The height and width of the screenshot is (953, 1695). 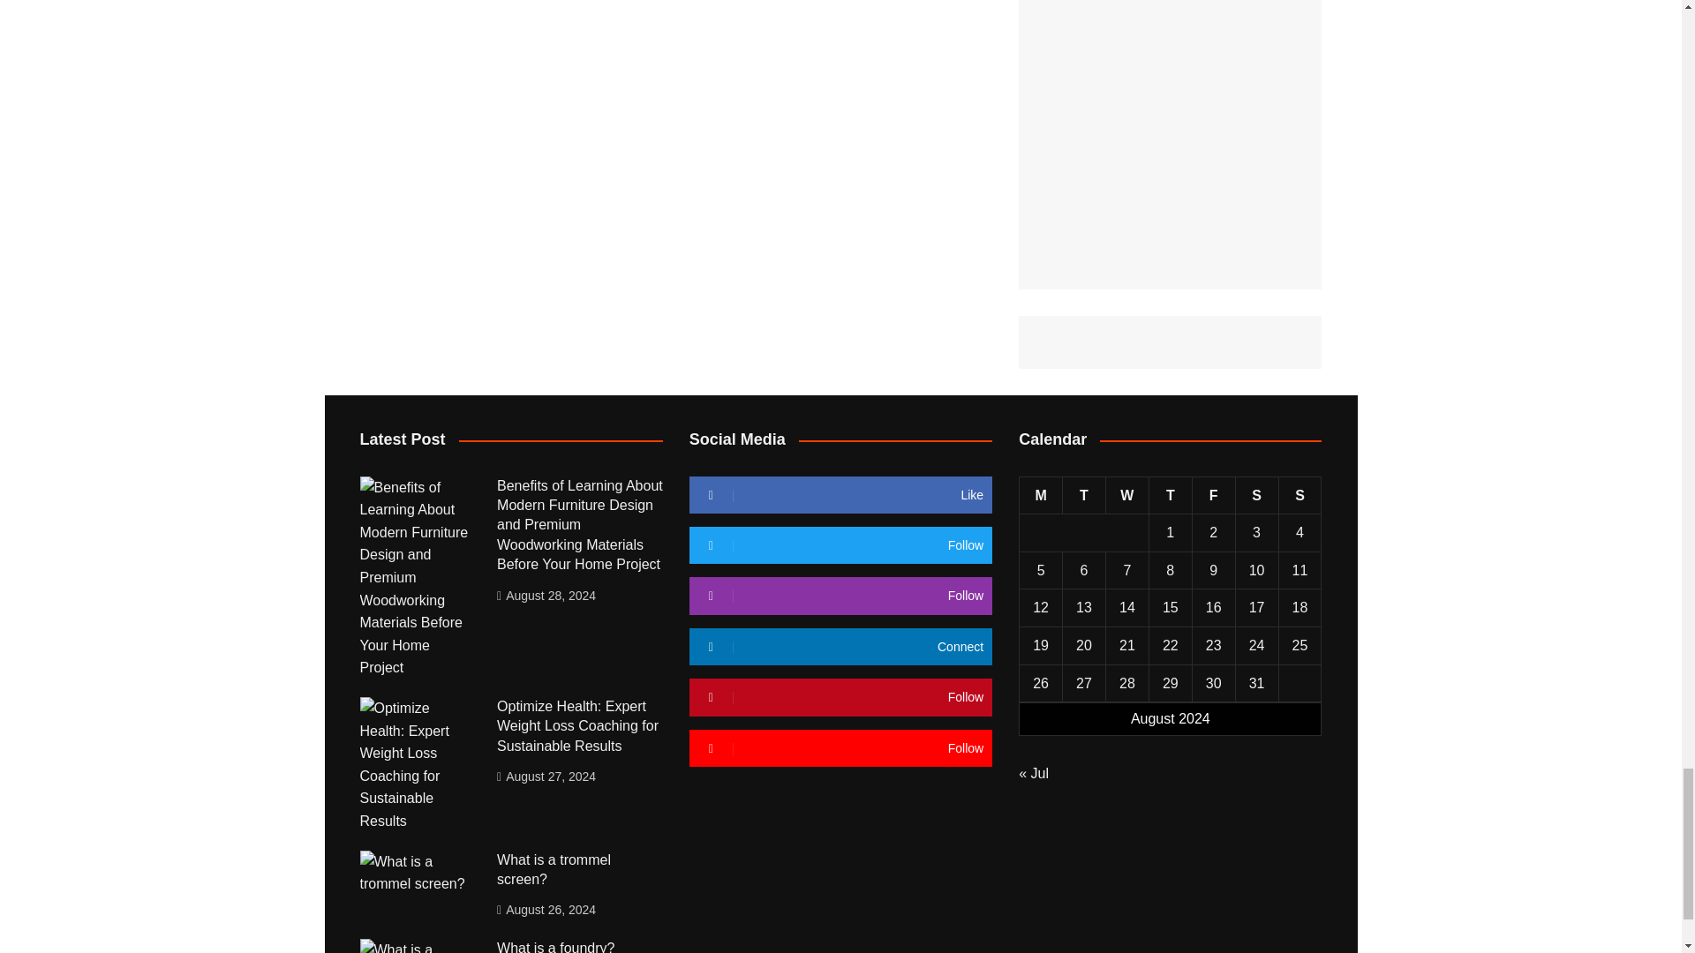 What do you see at coordinates (1213, 496) in the screenshot?
I see `Friday` at bounding box center [1213, 496].